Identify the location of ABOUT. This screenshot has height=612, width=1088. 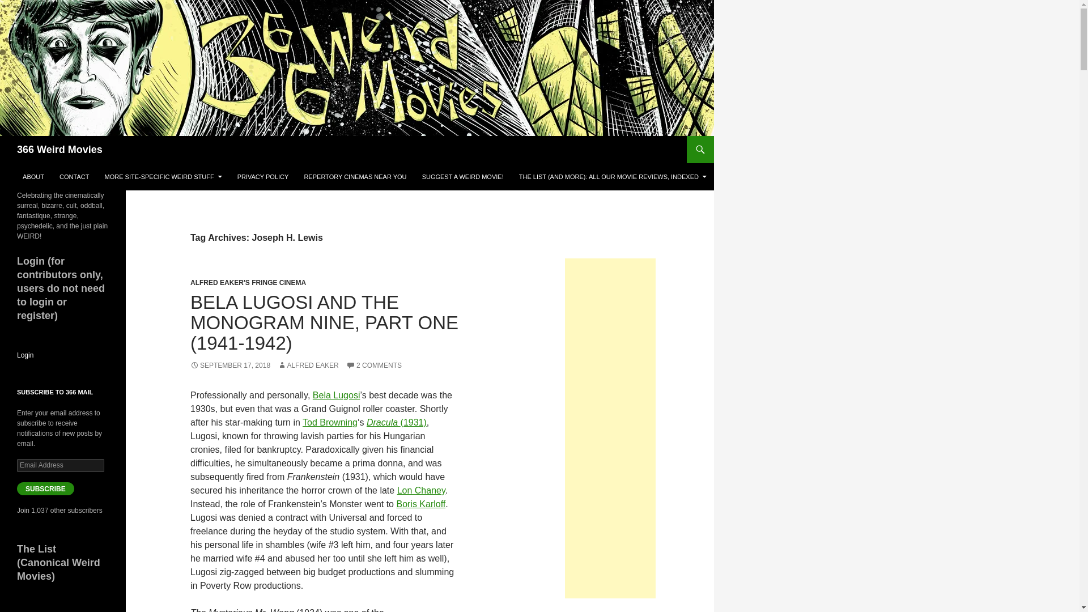
(33, 177).